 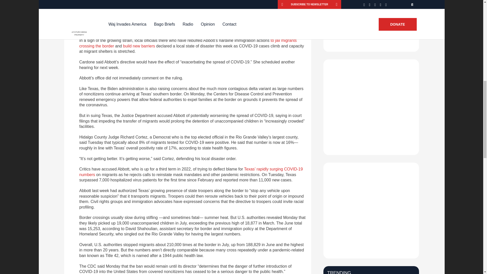 What do you see at coordinates (188, 43) in the screenshot?
I see `to jail migrants crossing the border` at bounding box center [188, 43].